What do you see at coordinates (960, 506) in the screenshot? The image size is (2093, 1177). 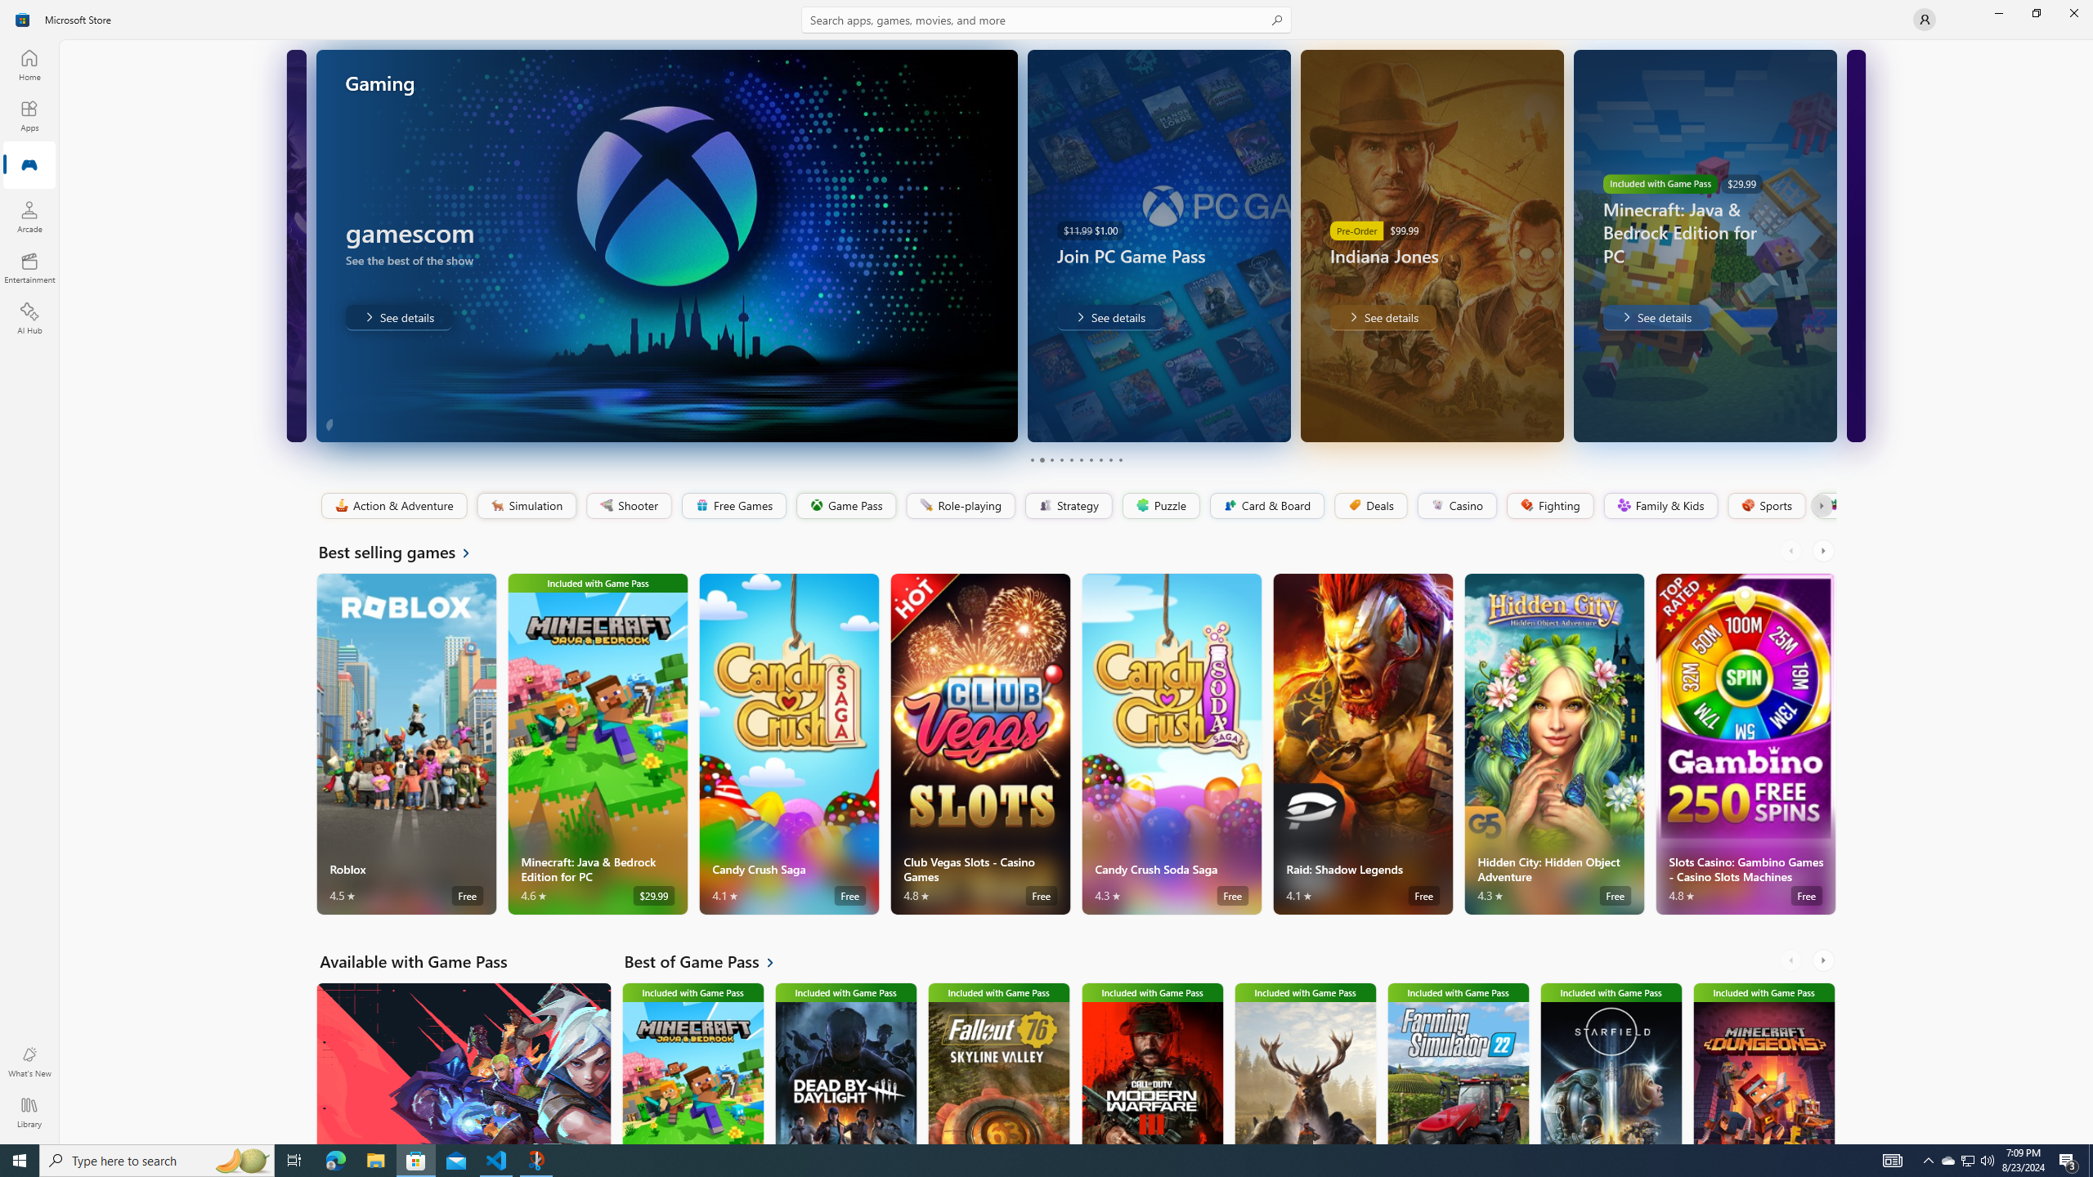 I see `Role-playing` at bounding box center [960, 506].